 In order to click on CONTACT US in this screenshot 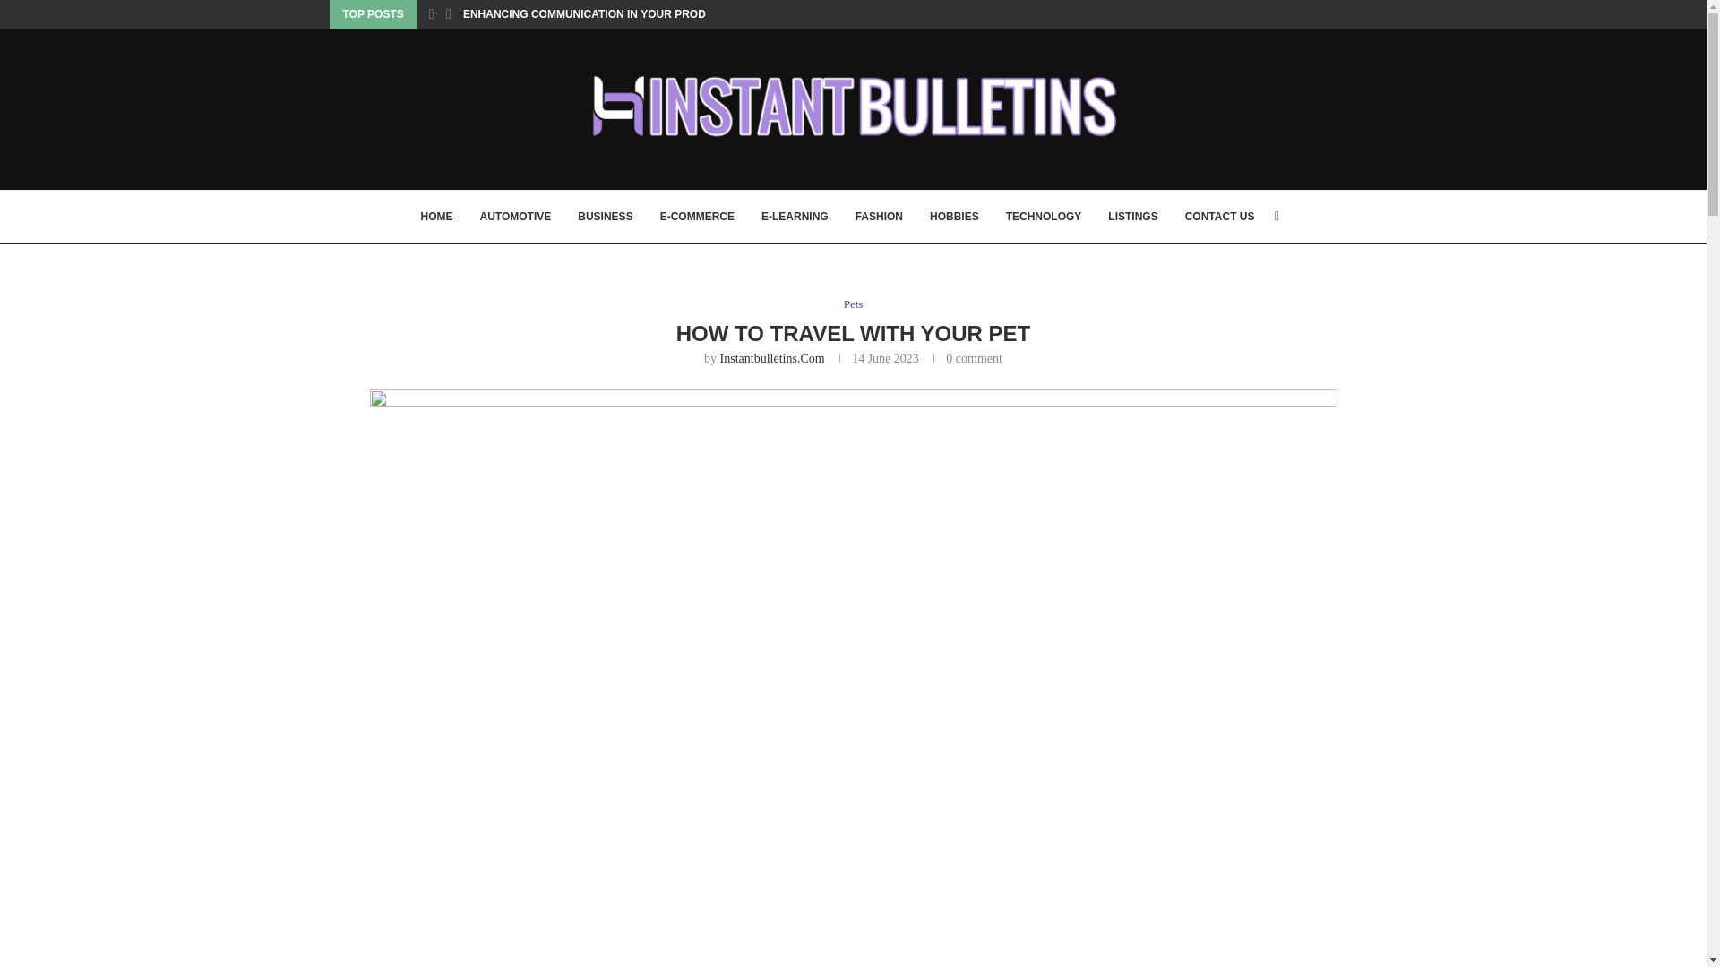, I will do `click(1220, 217)`.